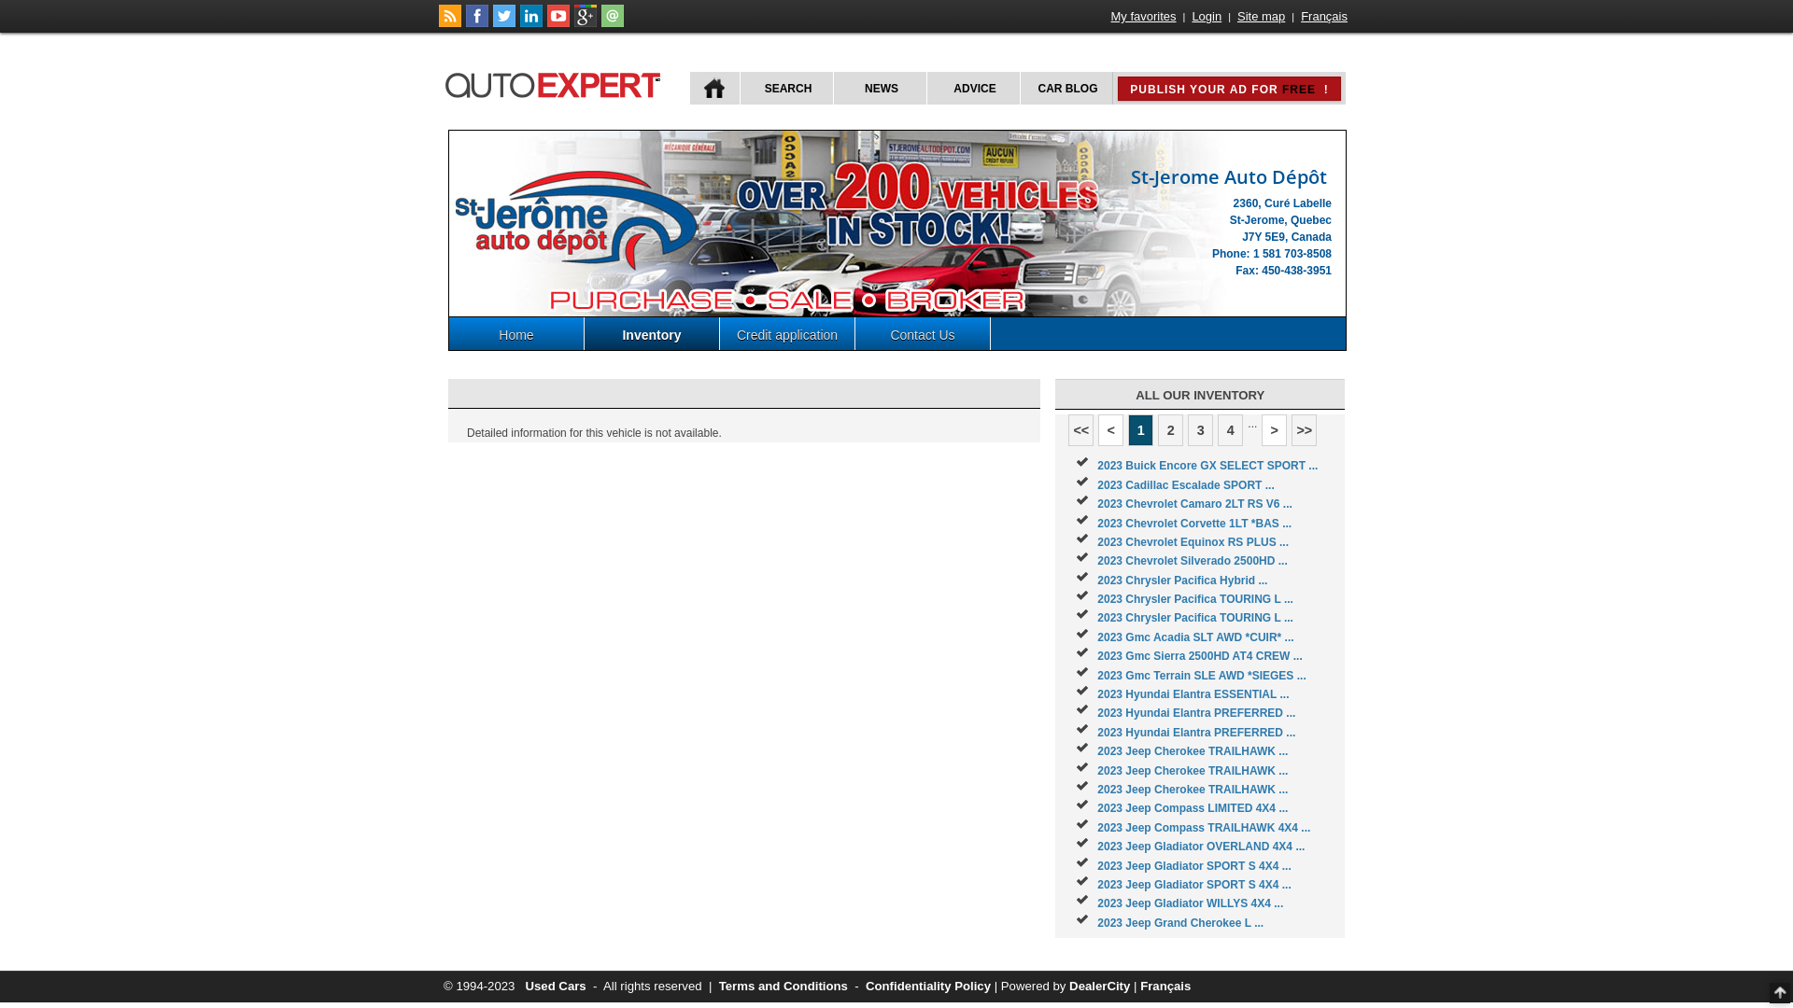  I want to click on Follow autoExpert.ca on Twitter, so click(504, 23).